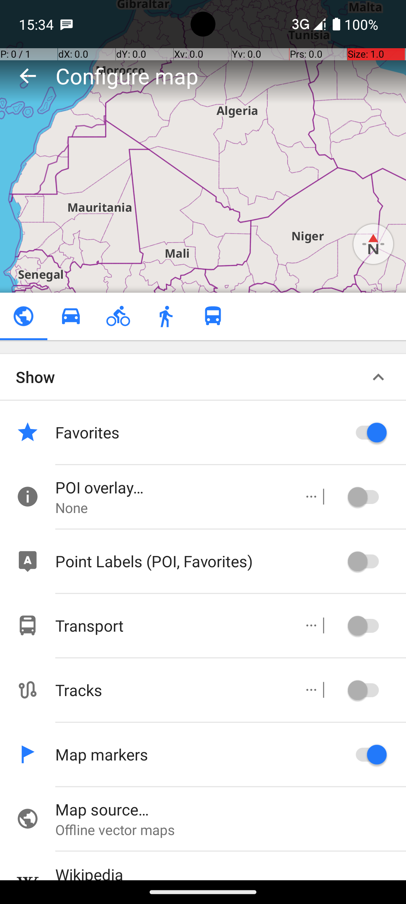 Image resolution: width=406 pixels, height=904 pixels. I want to click on Transport, so click(171, 625).